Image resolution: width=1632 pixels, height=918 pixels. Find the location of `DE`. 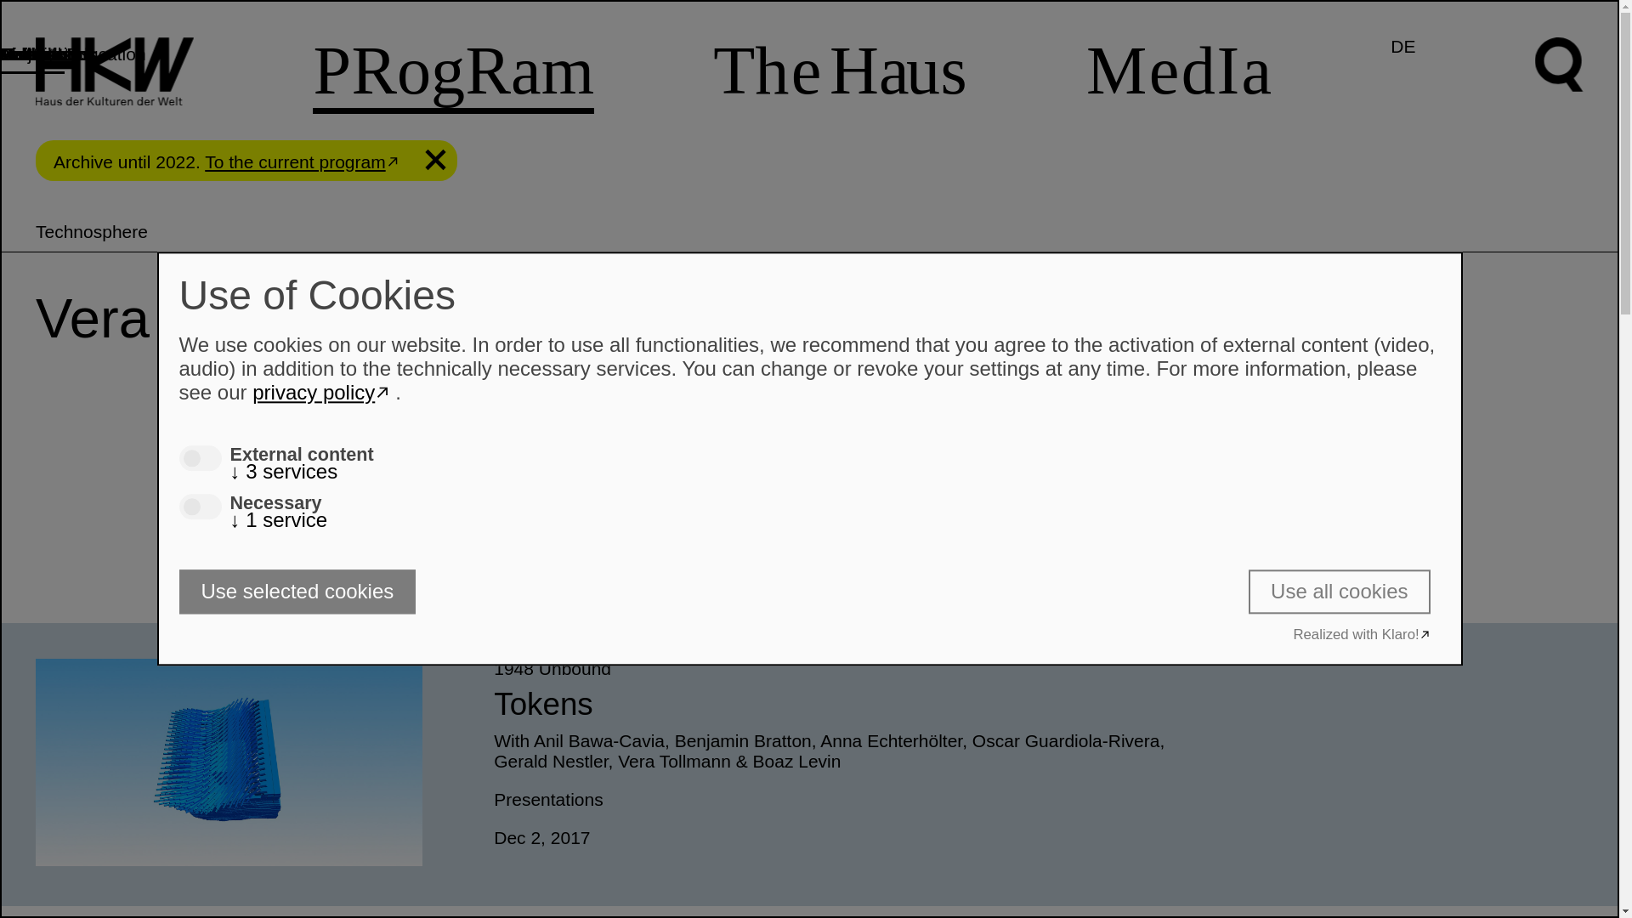

DE is located at coordinates (1402, 46).